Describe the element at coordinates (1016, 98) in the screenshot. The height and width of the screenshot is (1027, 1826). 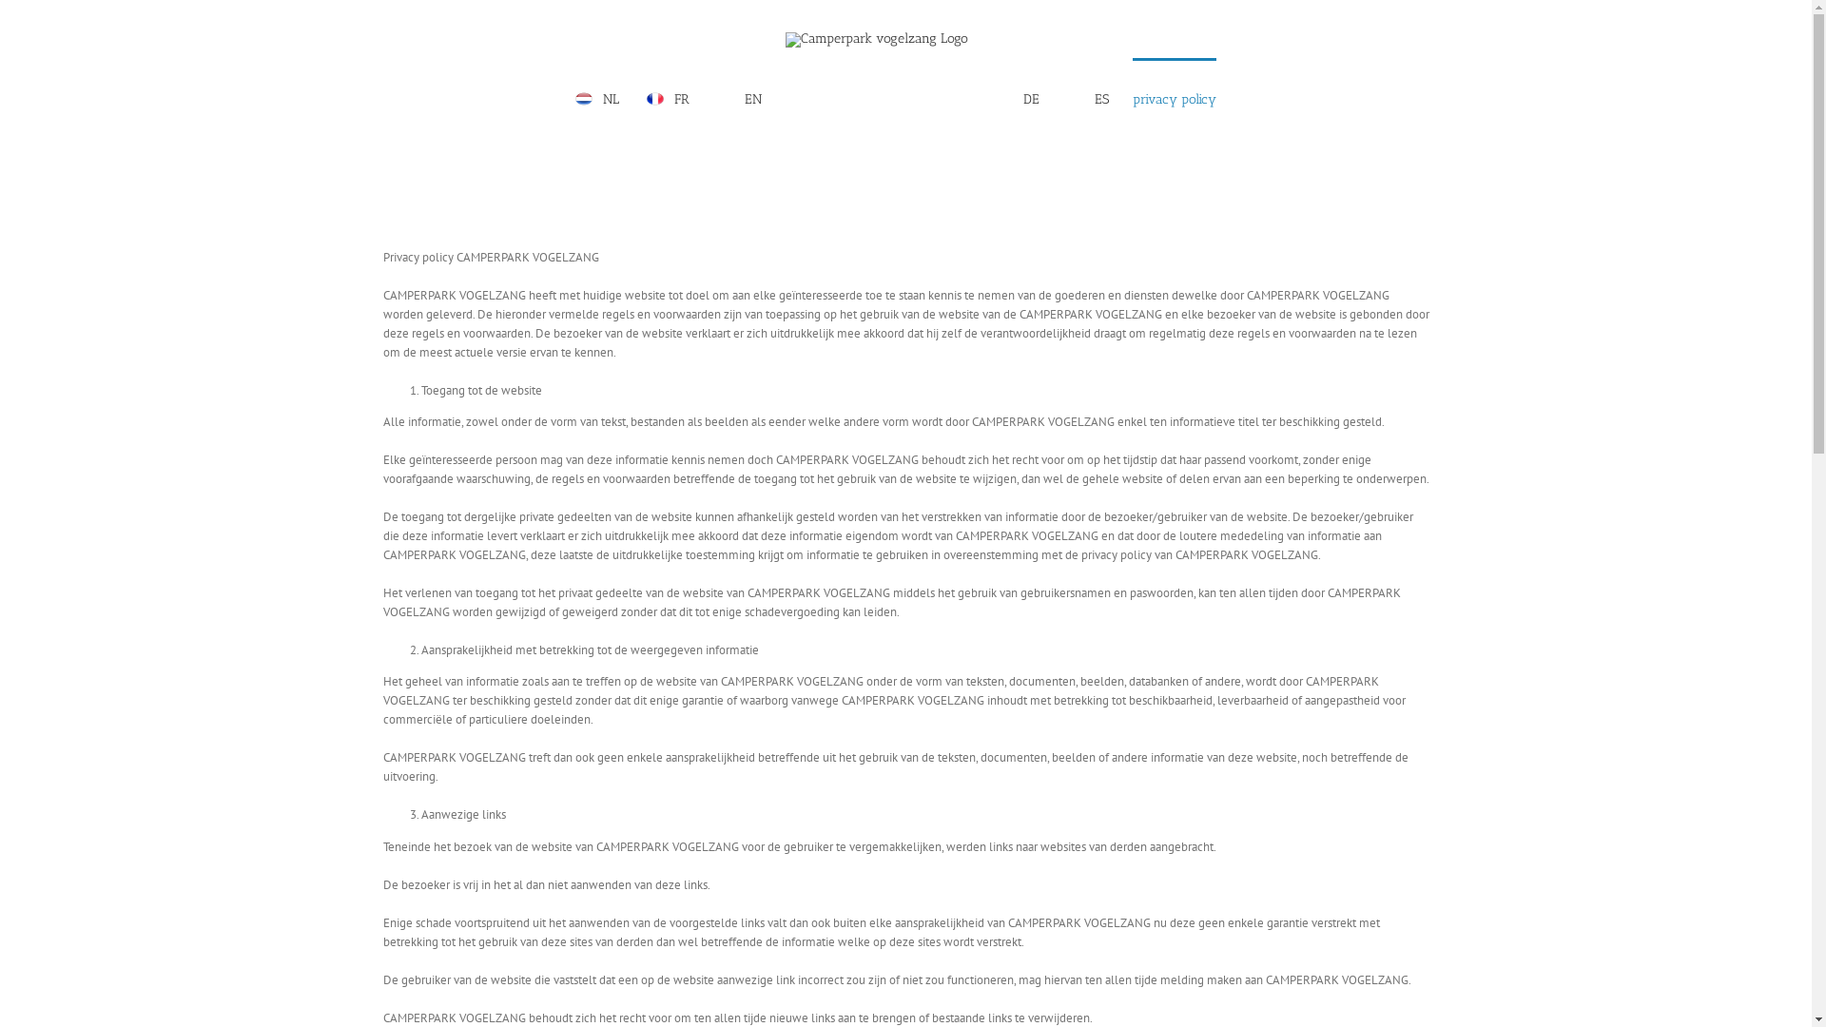
I see `DE` at that location.